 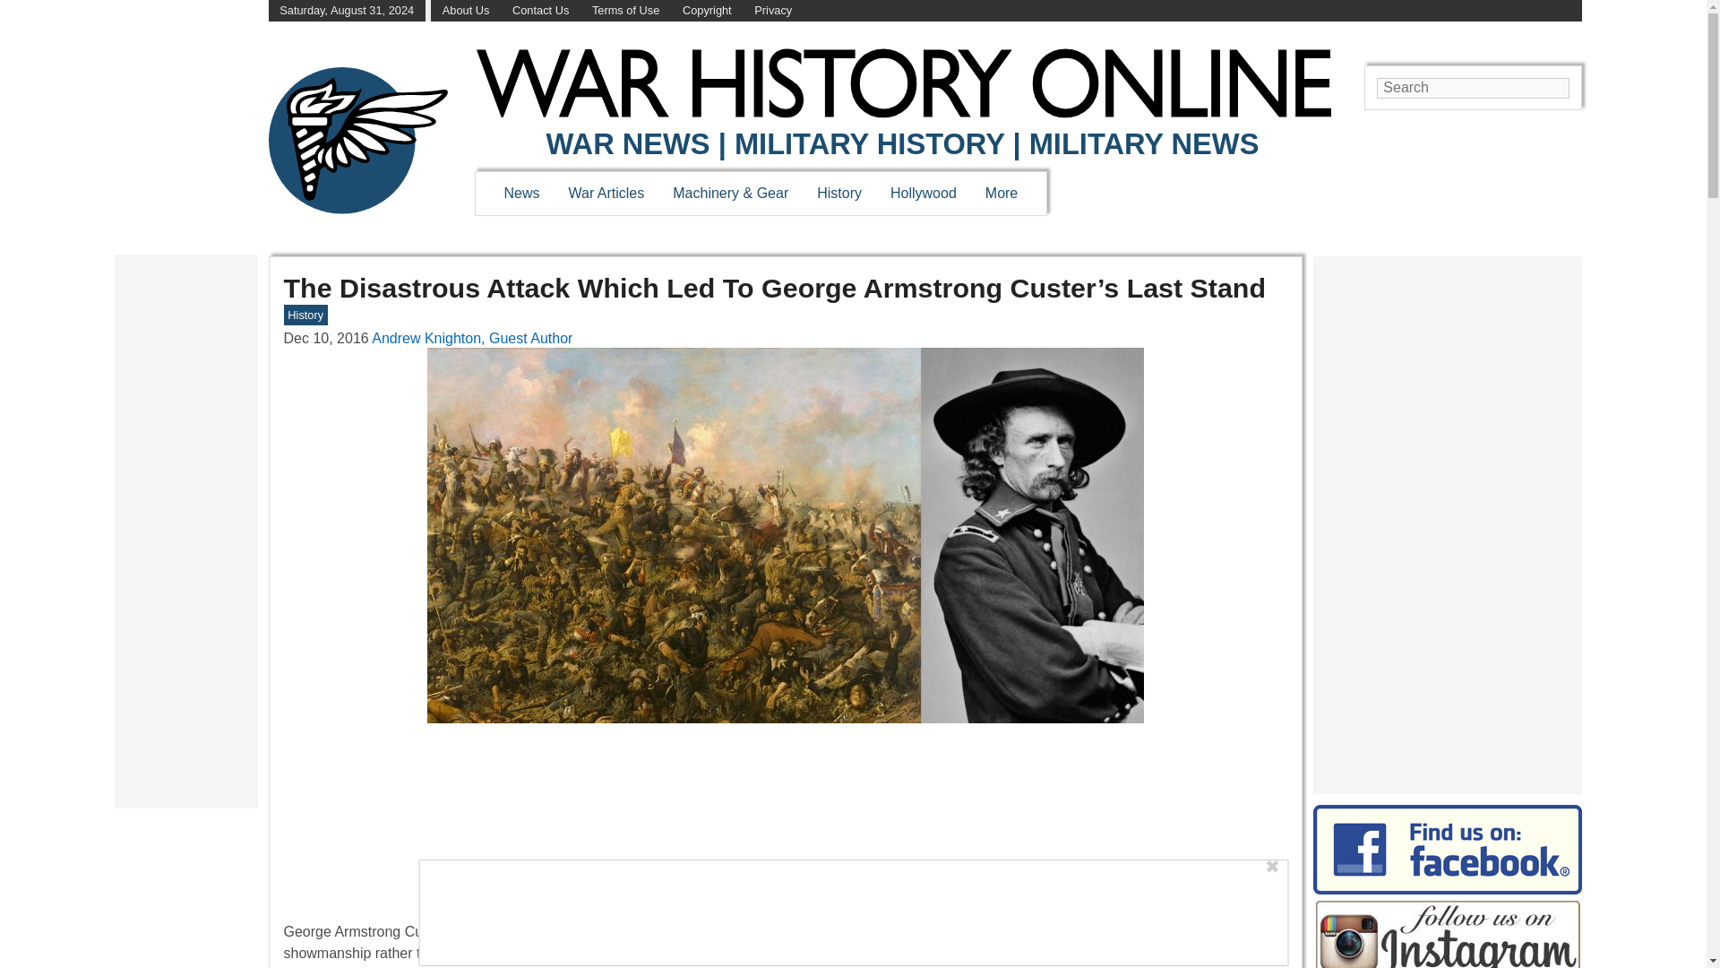 What do you see at coordinates (923, 193) in the screenshot?
I see `Hollywood` at bounding box center [923, 193].